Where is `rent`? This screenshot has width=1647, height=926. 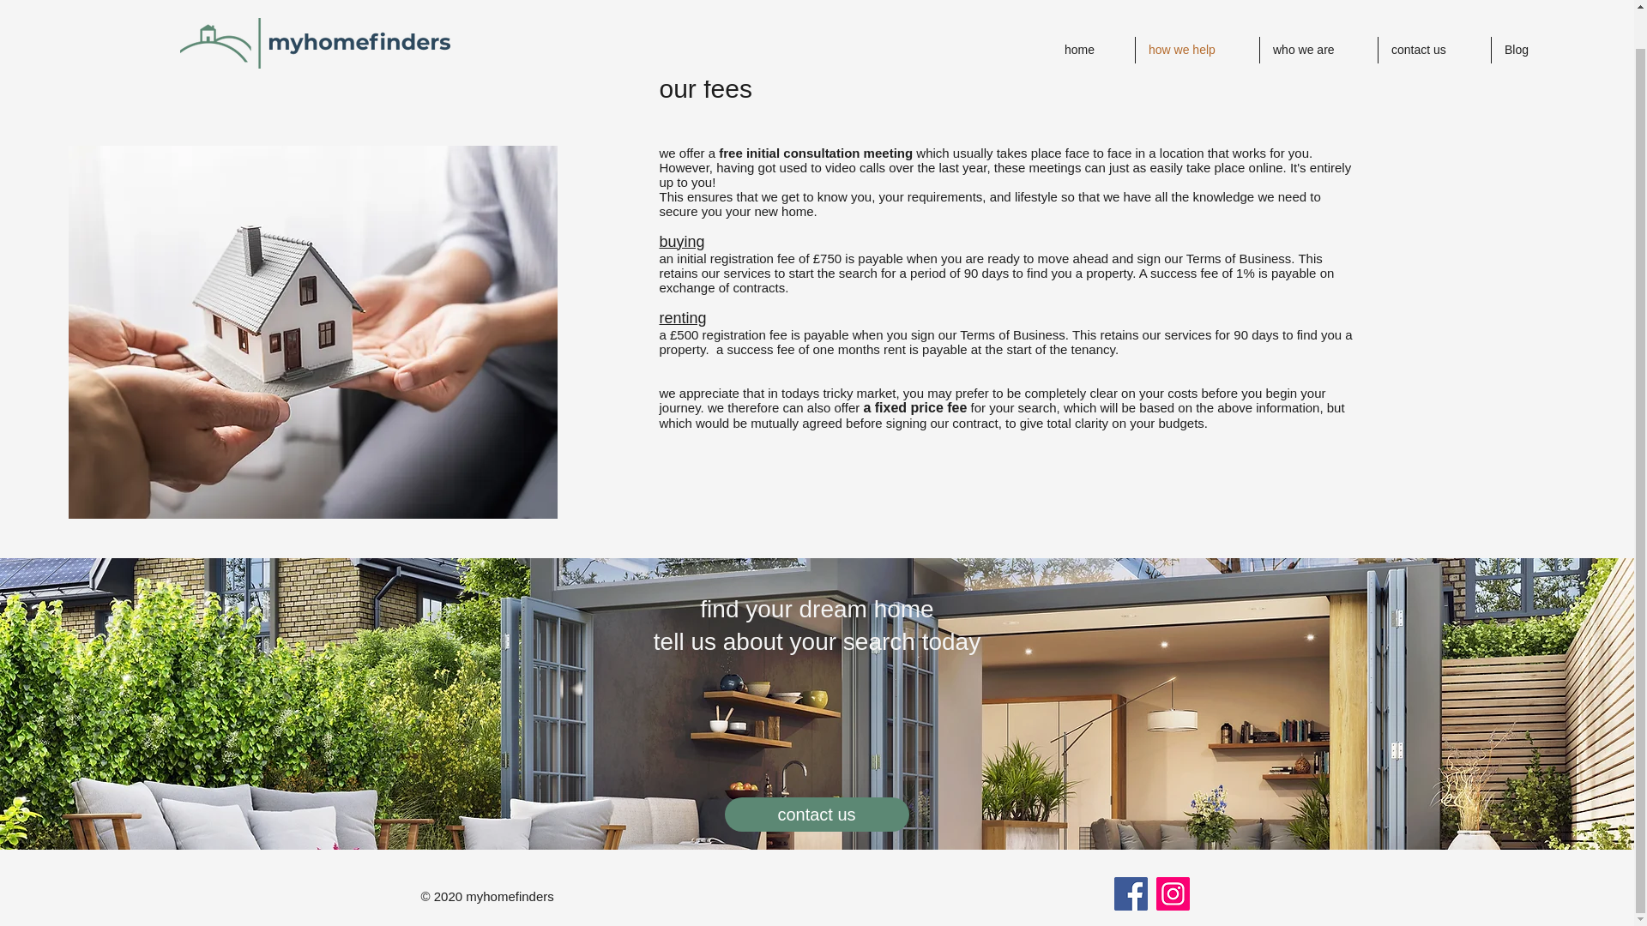 rent is located at coordinates (1069, 391).